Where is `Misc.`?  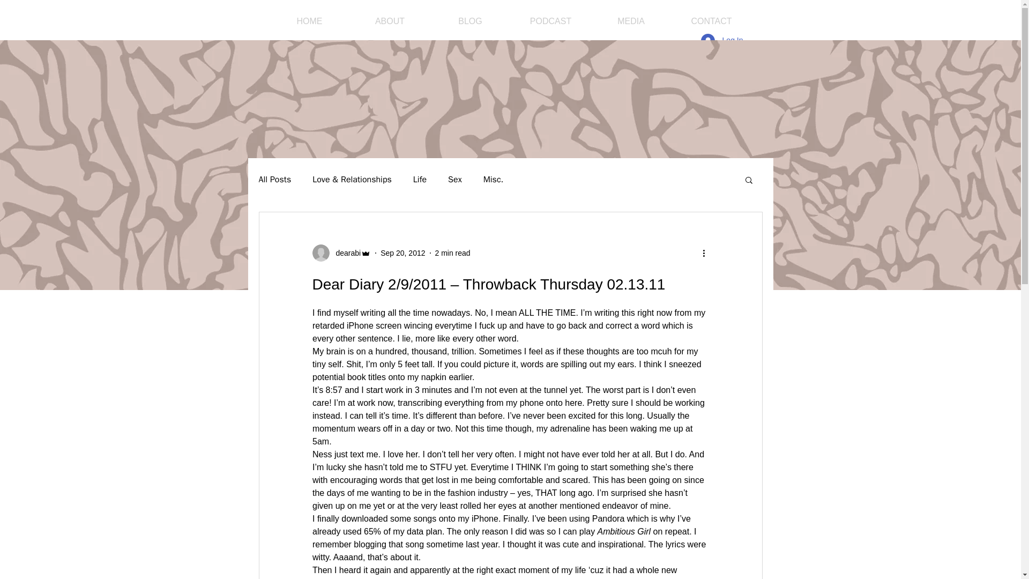 Misc. is located at coordinates (494, 179).